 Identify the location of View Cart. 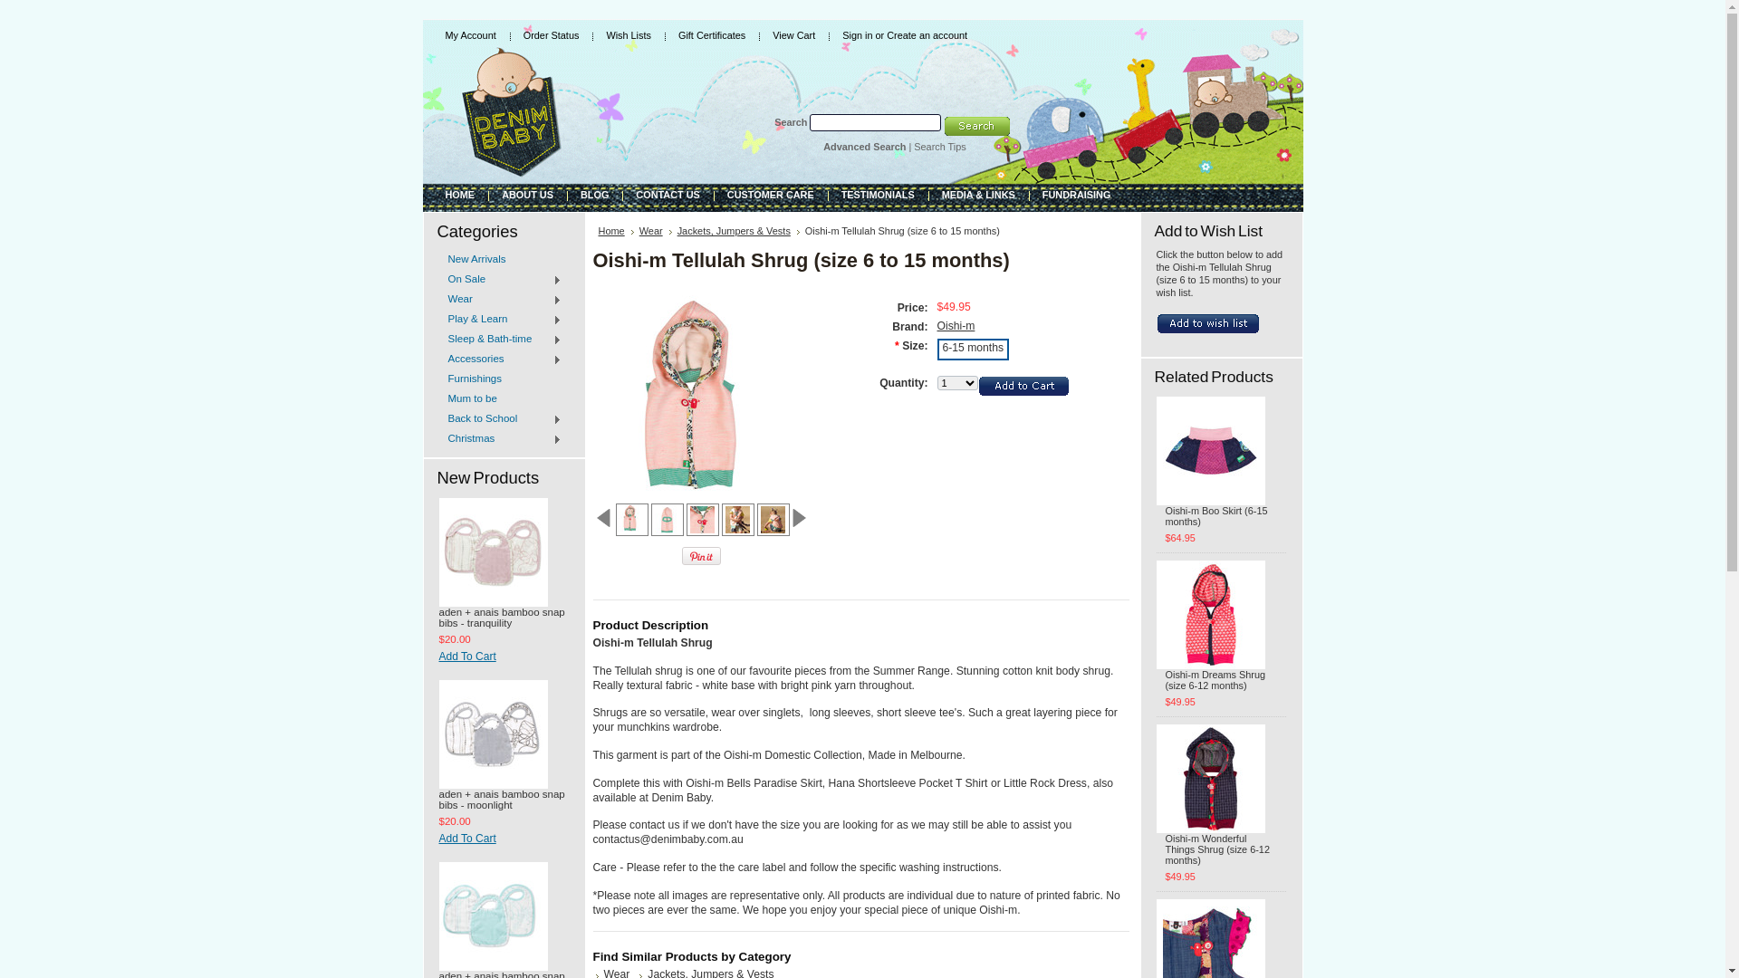
(793, 35).